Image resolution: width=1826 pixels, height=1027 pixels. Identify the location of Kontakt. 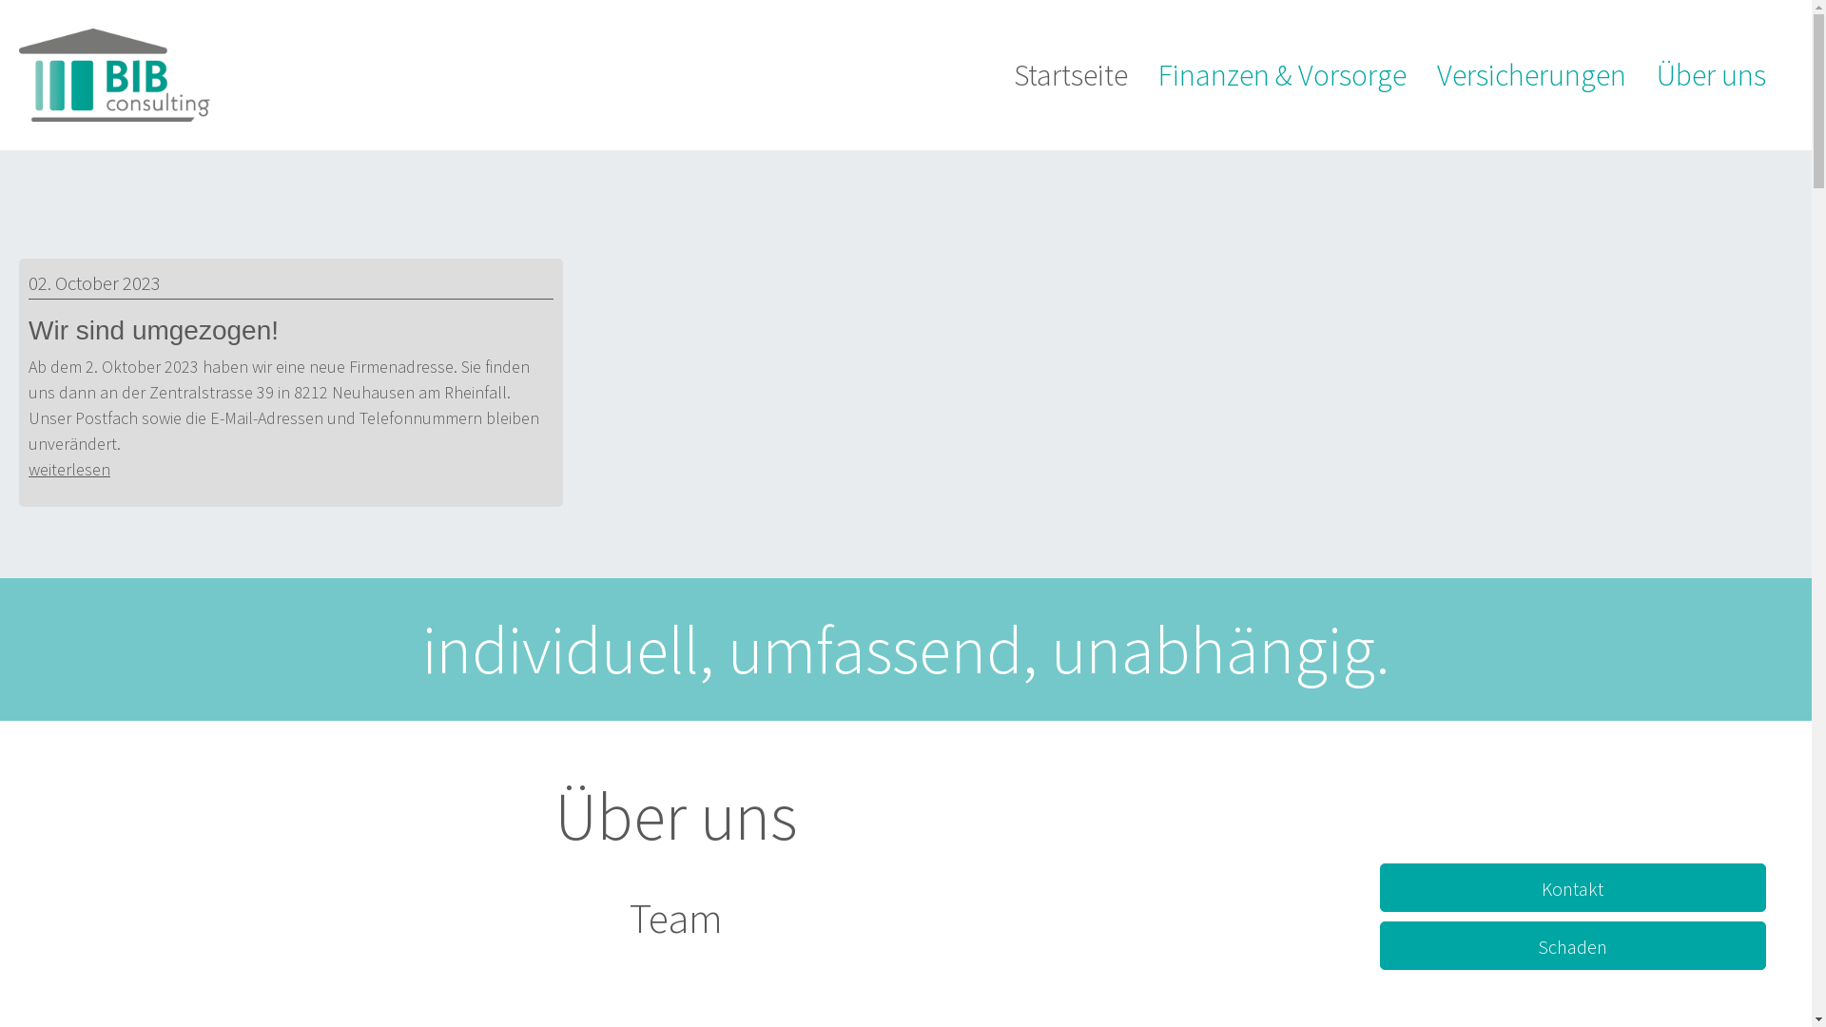
(1573, 888).